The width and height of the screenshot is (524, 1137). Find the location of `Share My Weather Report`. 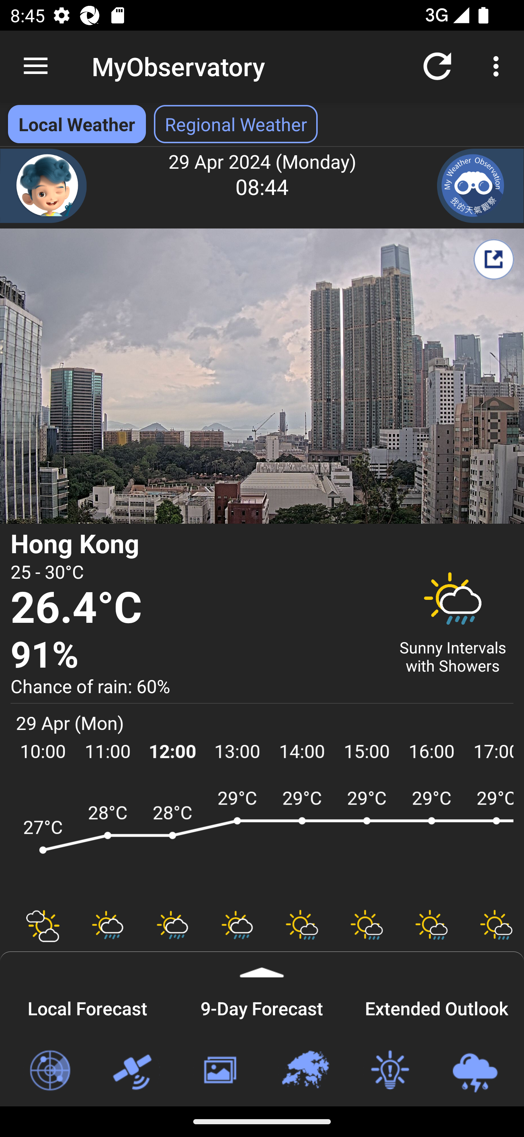

Share My Weather Report is located at coordinates (493, 259).